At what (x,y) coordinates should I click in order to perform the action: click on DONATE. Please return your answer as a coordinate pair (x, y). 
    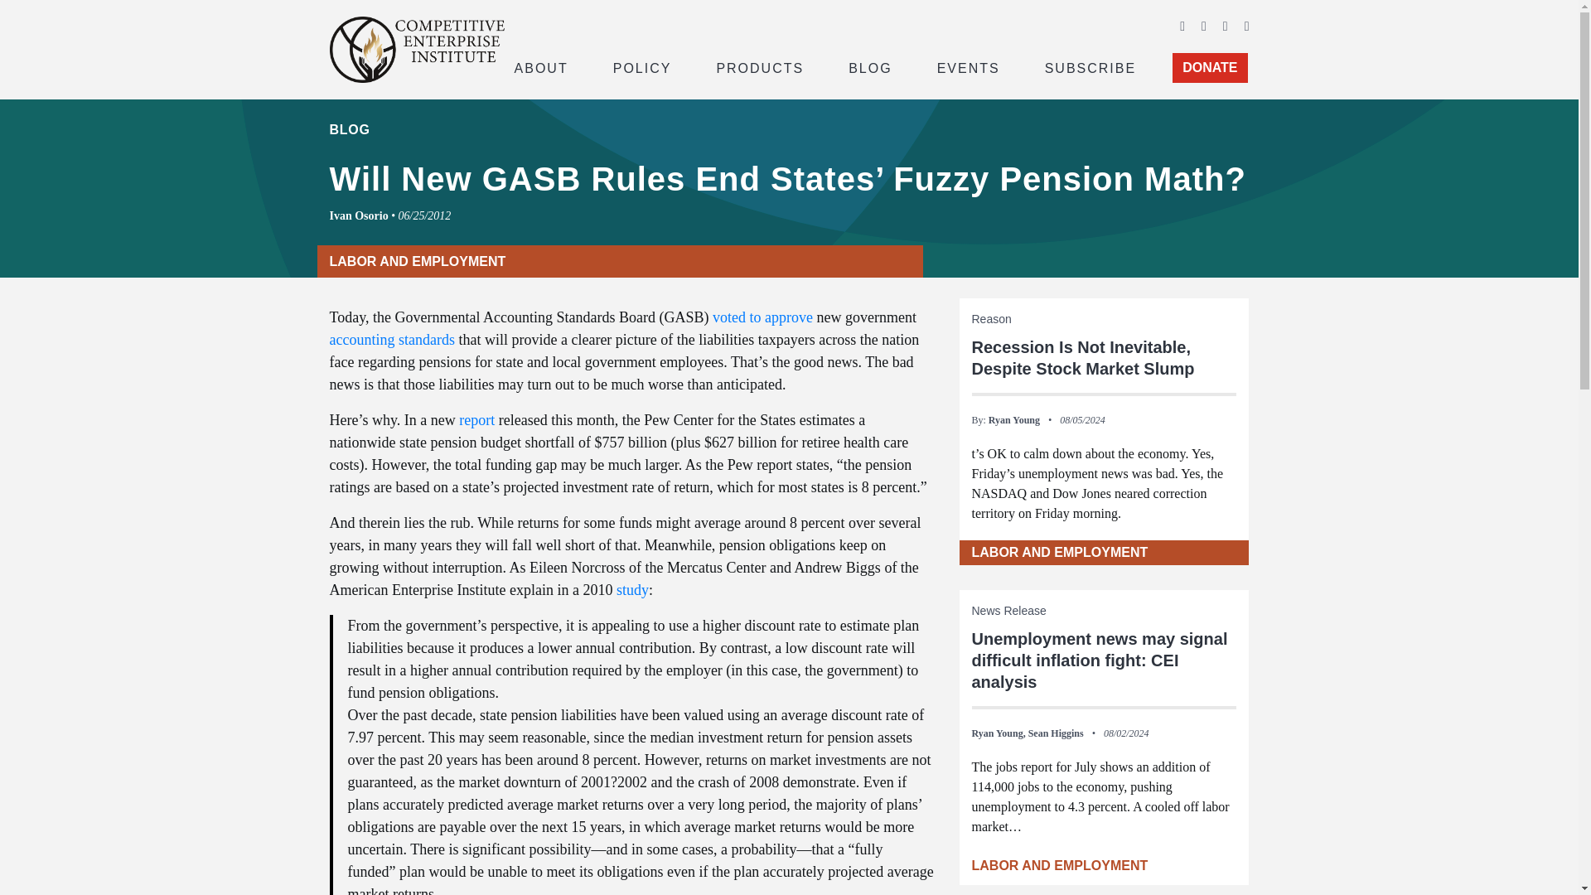
    Looking at the image, I should click on (1210, 68).